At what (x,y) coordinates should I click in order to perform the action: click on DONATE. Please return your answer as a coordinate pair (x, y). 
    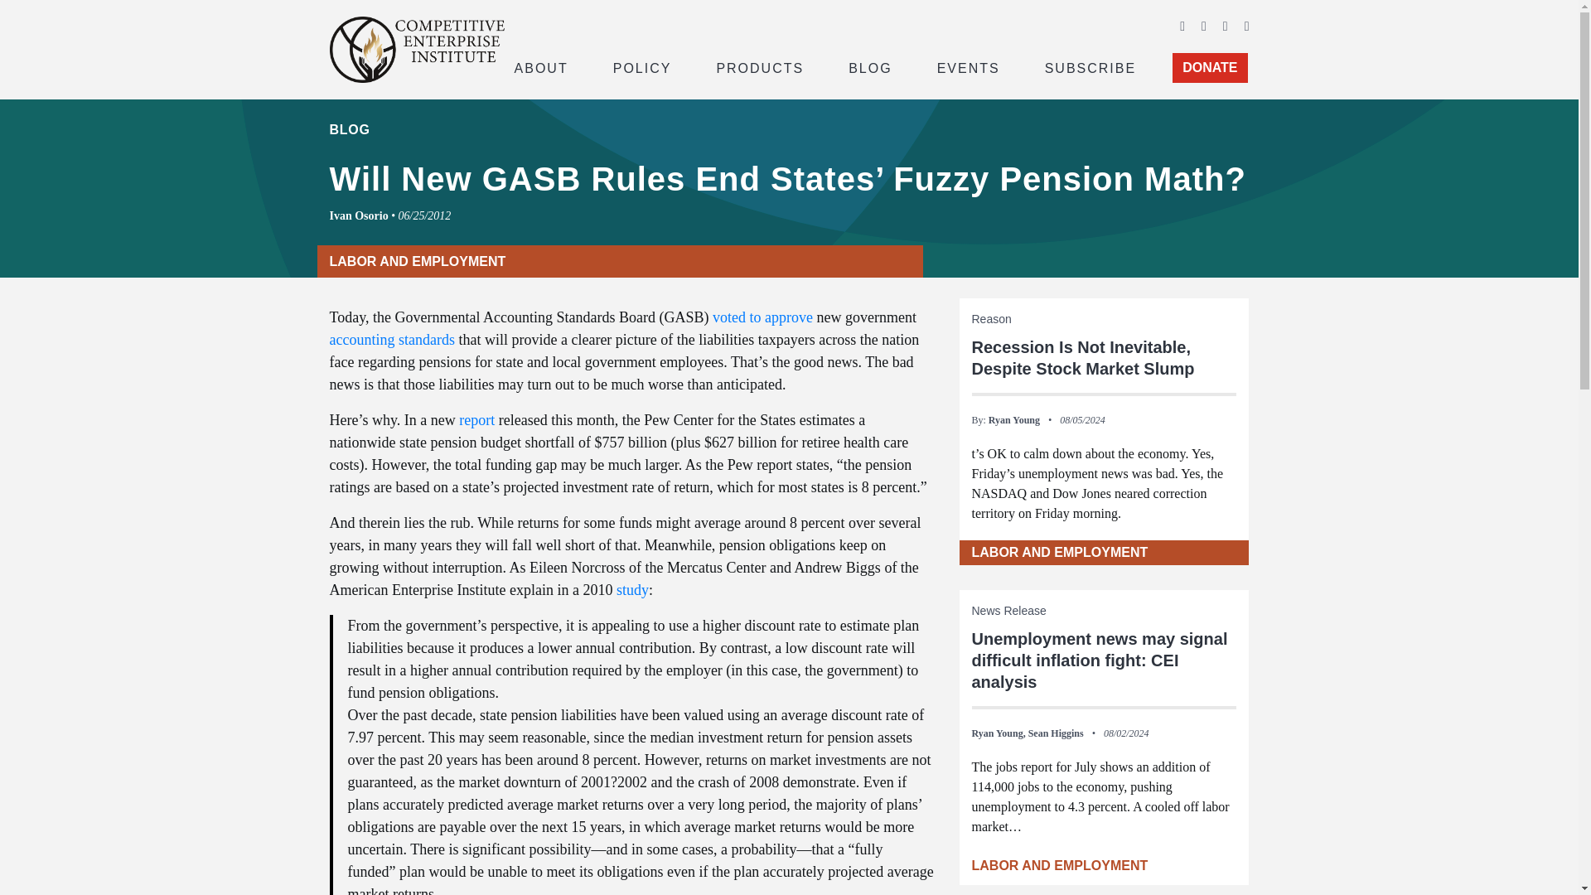
    Looking at the image, I should click on (1210, 68).